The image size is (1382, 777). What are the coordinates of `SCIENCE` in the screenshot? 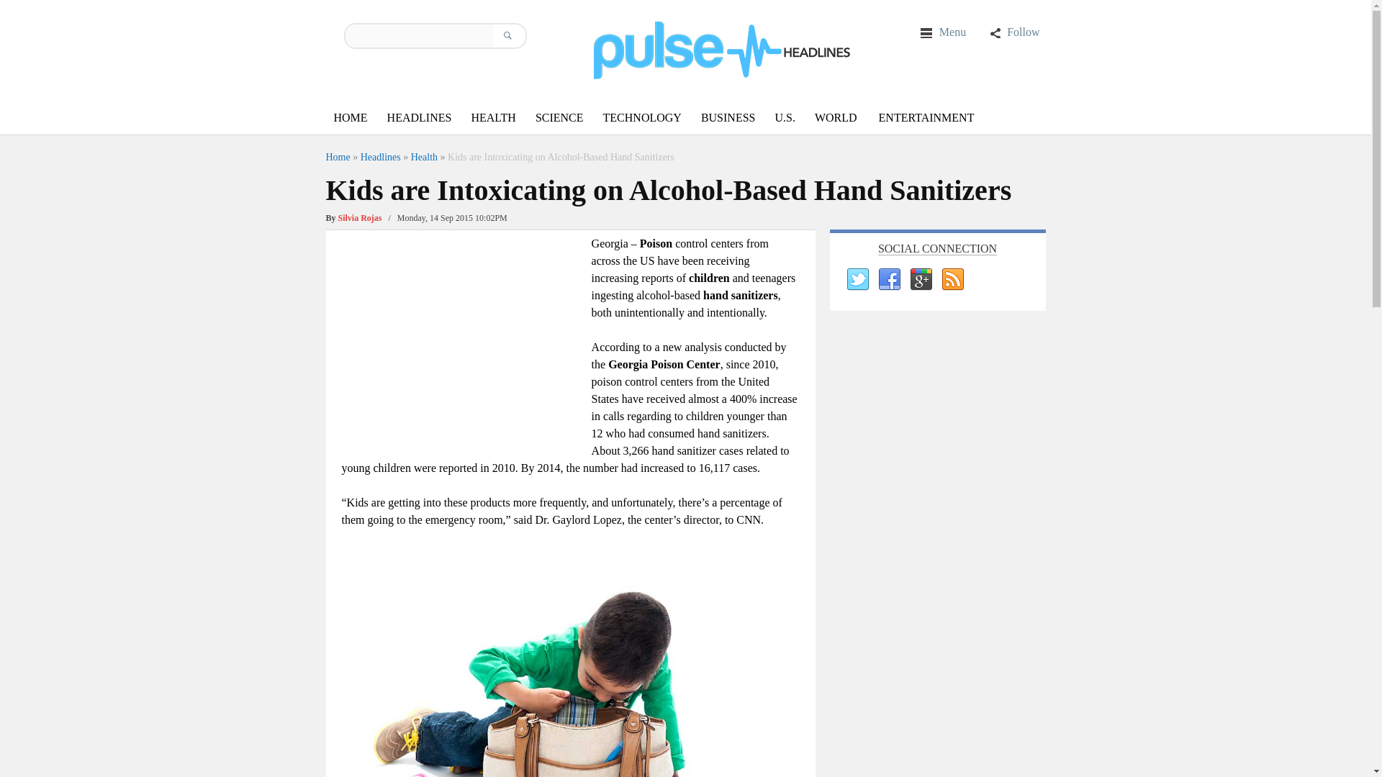 It's located at (559, 118).